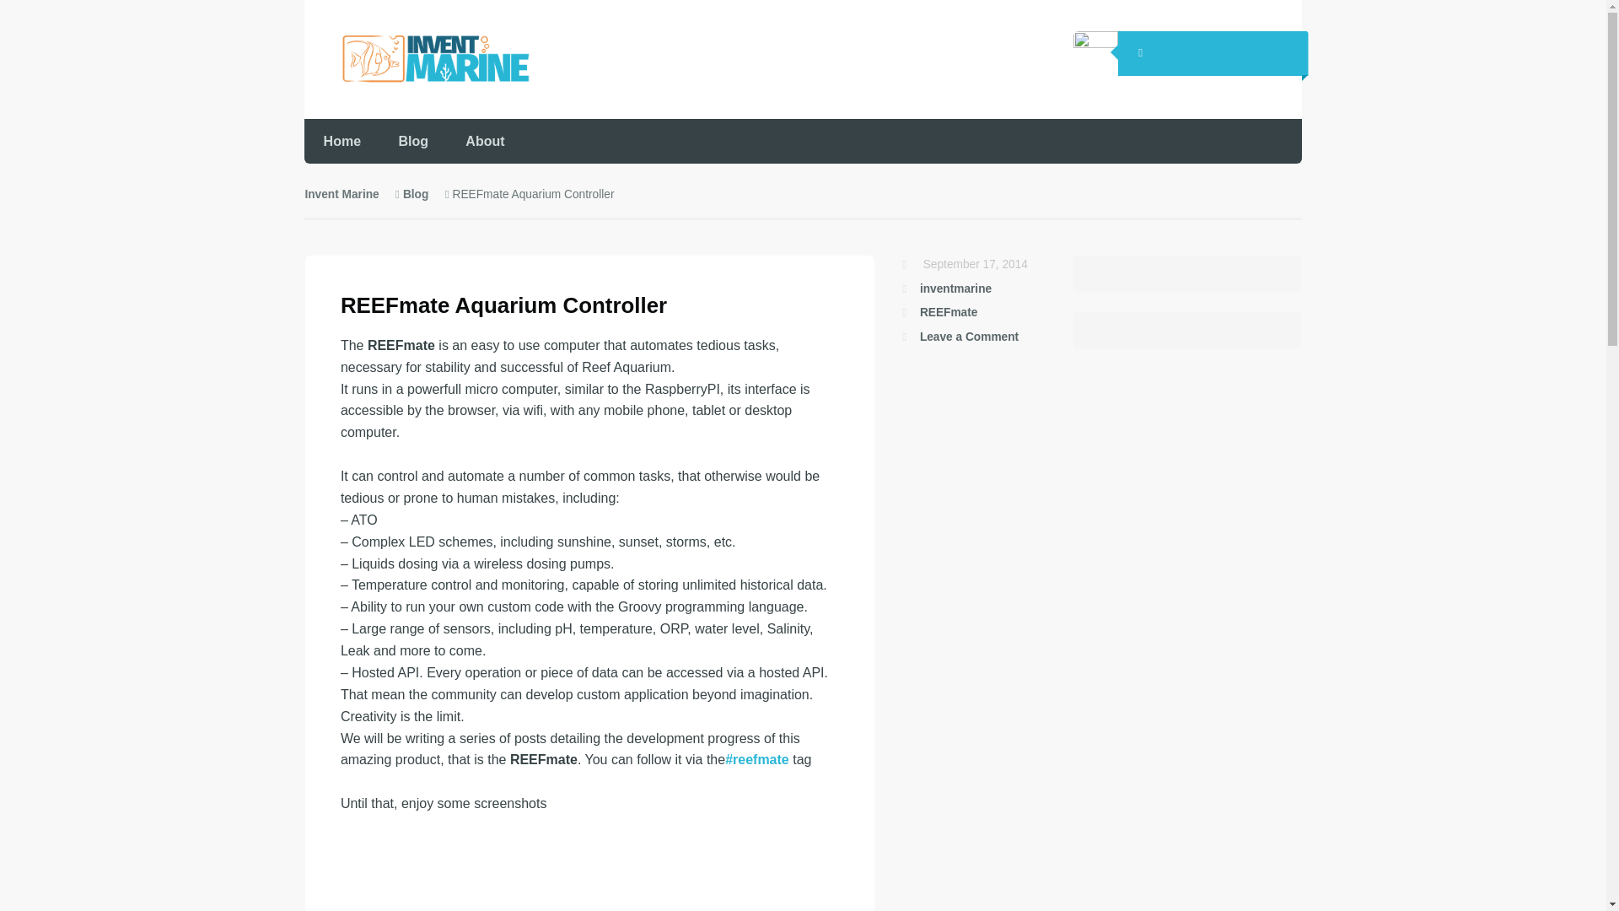 The image size is (1619, 911). What do you see at coordinates (968, 337) in the screenshot?
I see `Leave a Comment` at bounding box center [968, 337].